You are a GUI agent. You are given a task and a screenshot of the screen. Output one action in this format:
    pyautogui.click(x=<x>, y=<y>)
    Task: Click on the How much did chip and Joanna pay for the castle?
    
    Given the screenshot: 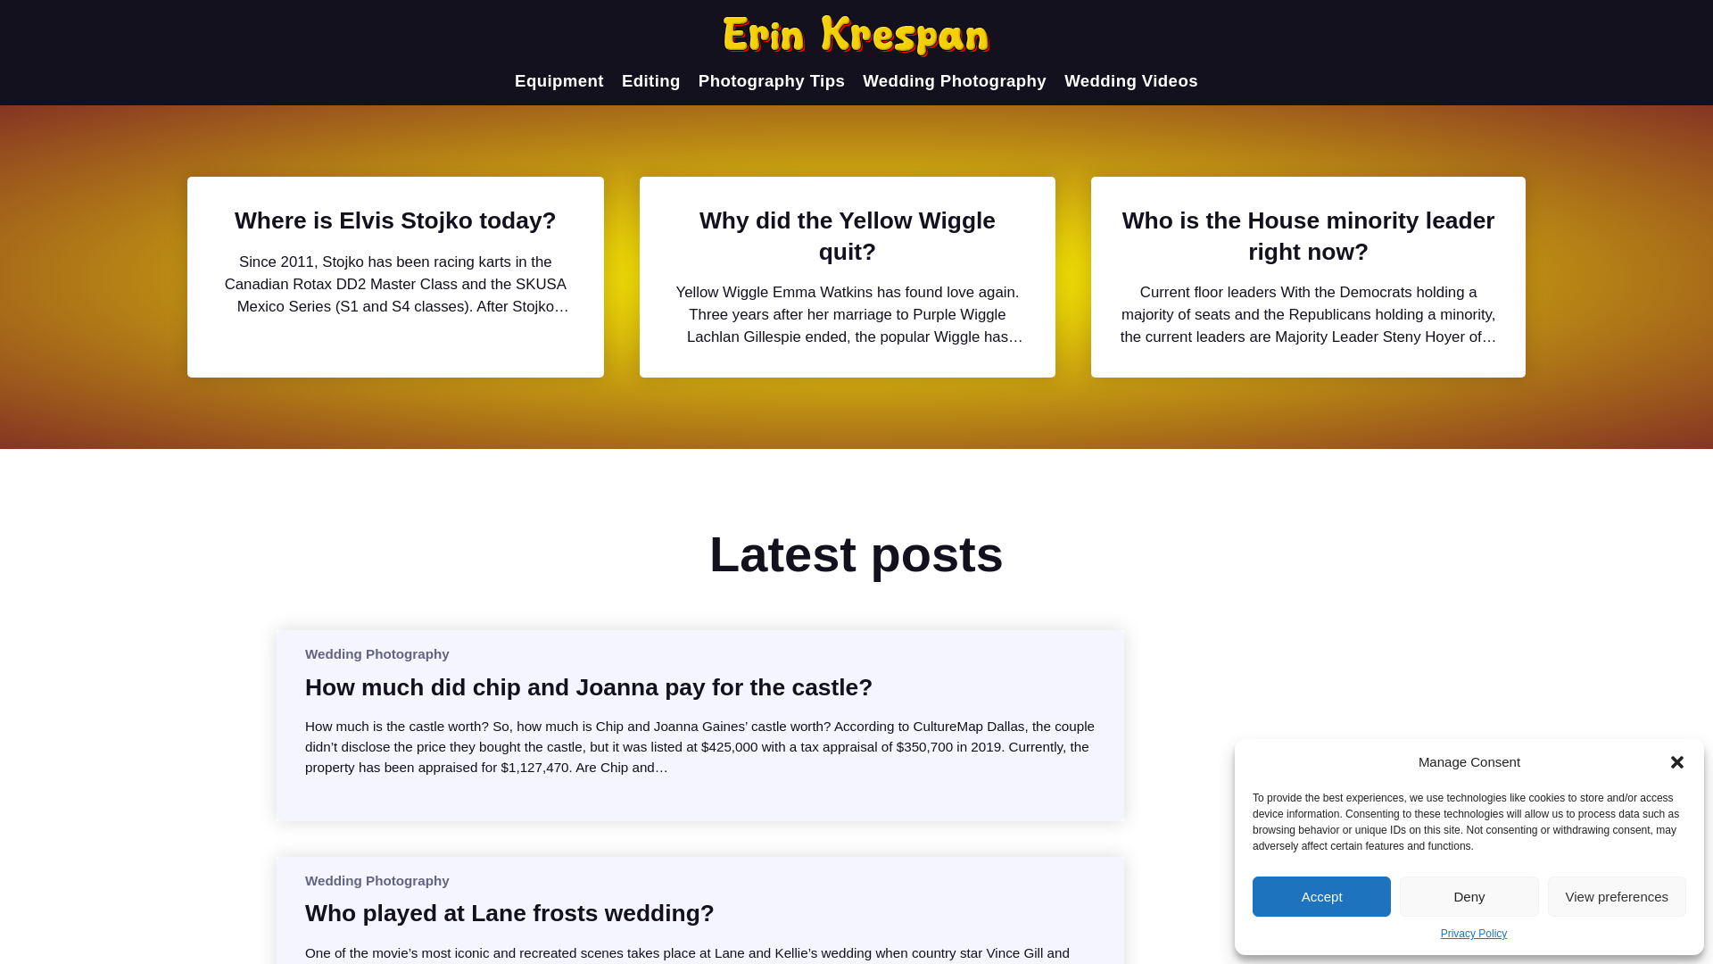 What is the action you would take?
    pyautogui.click(x=588, y=687)
    